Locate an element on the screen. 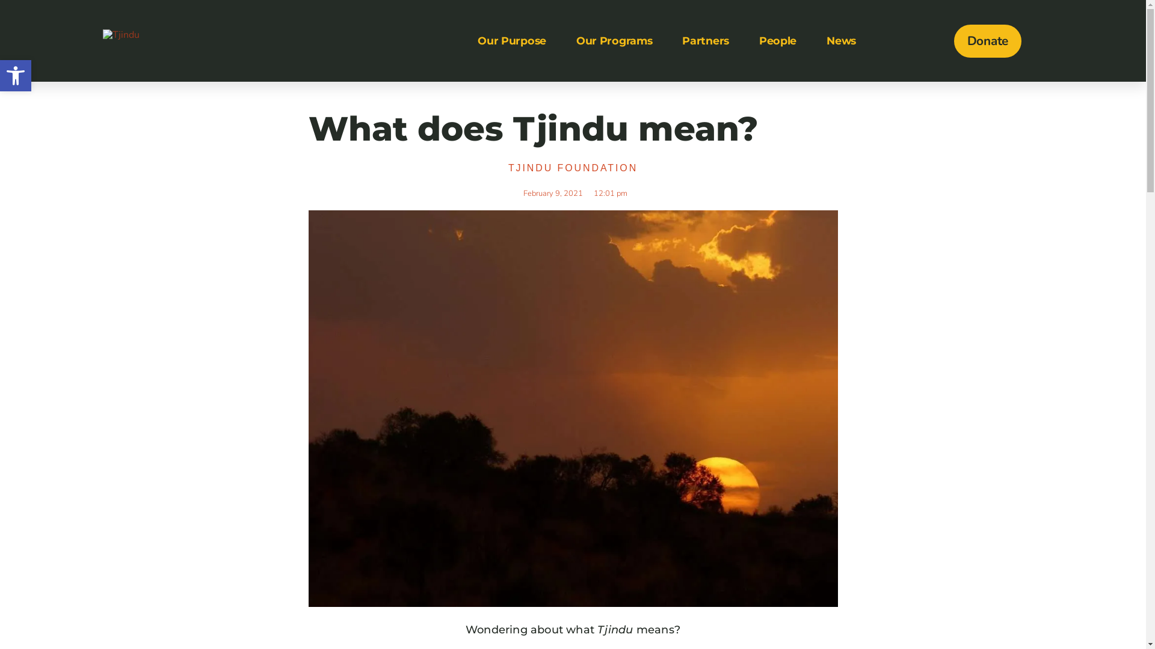  Tjindu_logo-horizontal_reverse_RGB-300 is located at coordinates (122, 35).